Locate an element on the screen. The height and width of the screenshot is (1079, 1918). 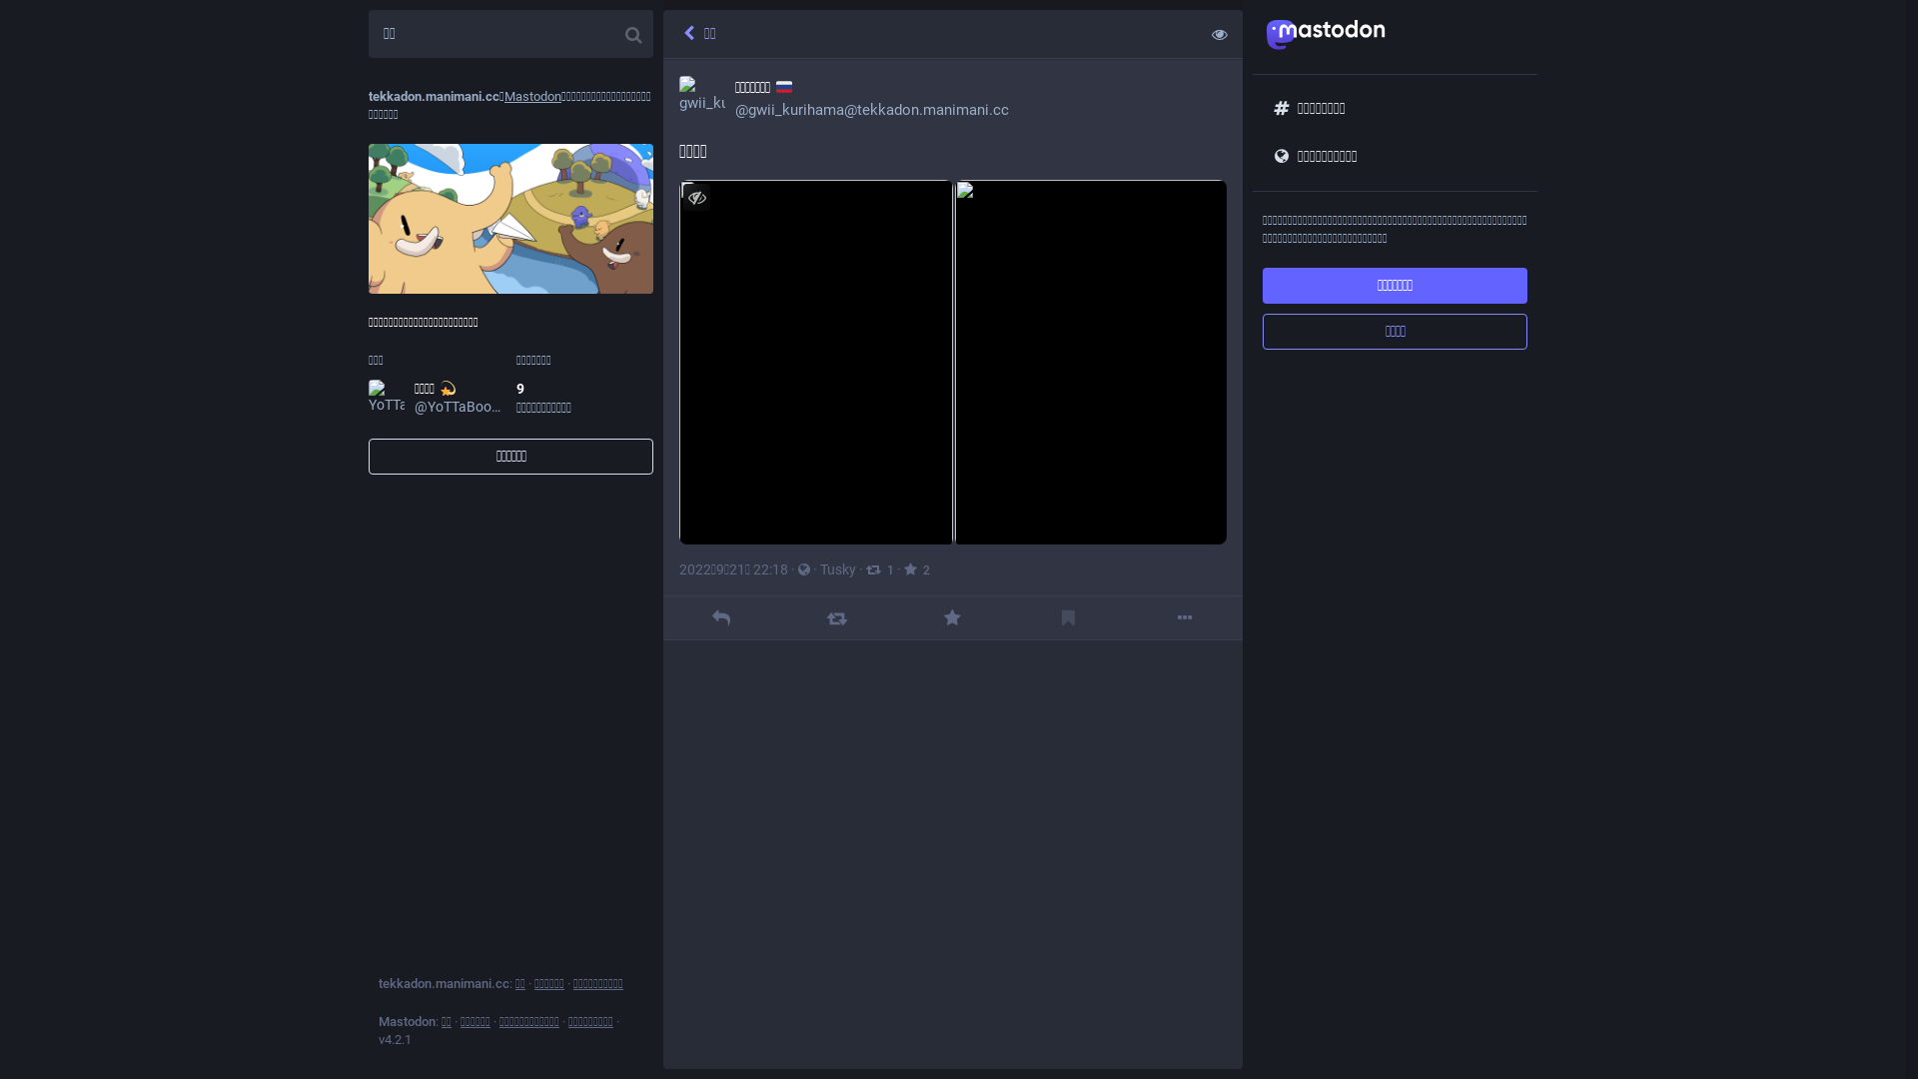
:ru: is located at coordinates (784, 87).